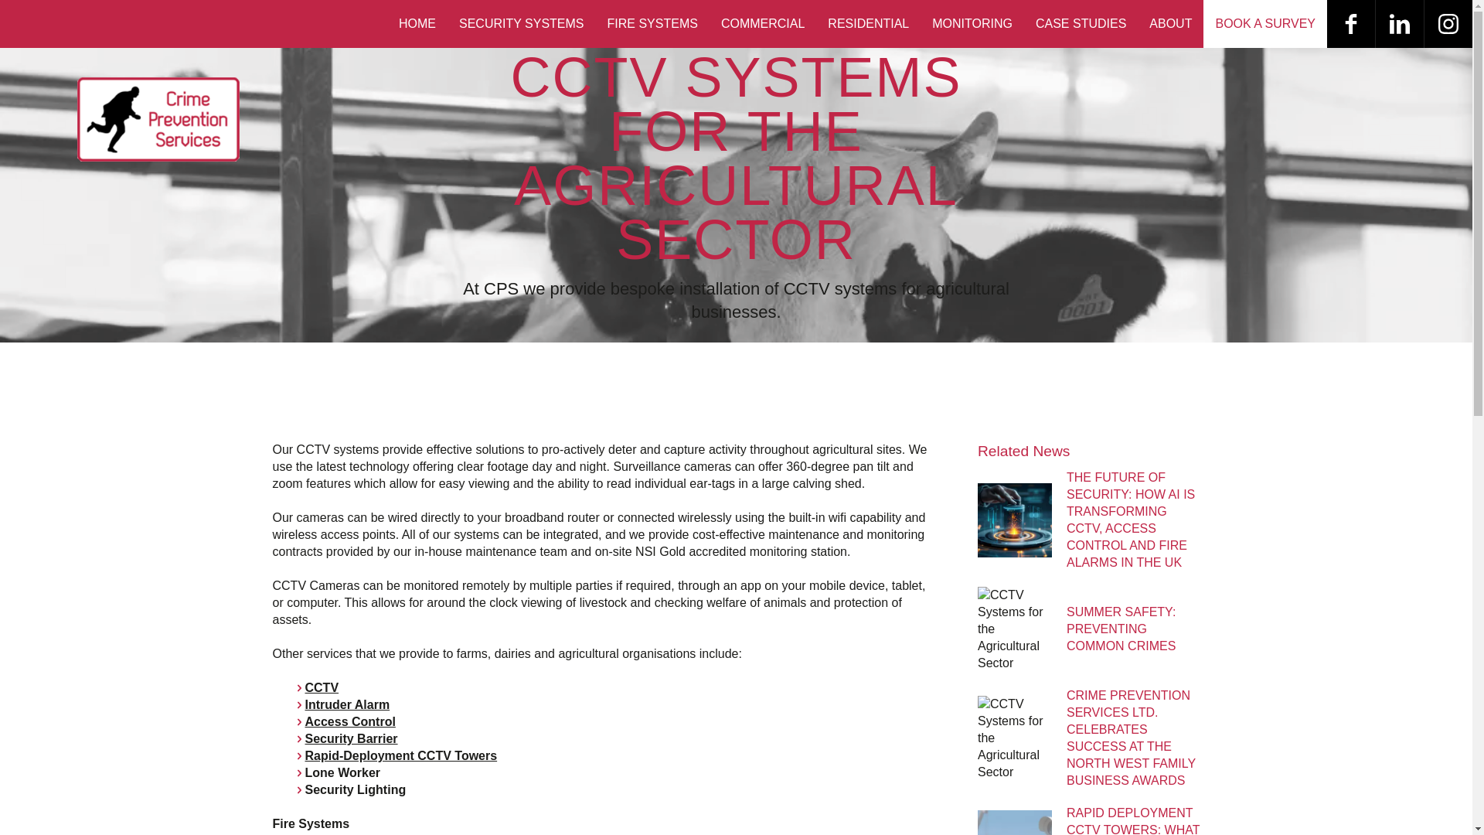 The height and width of the screenshot is (835, 1484). Describe the element at coordinates (522, 23) in the screenshot. I see `SECURITY SYSTEMS` at that location.